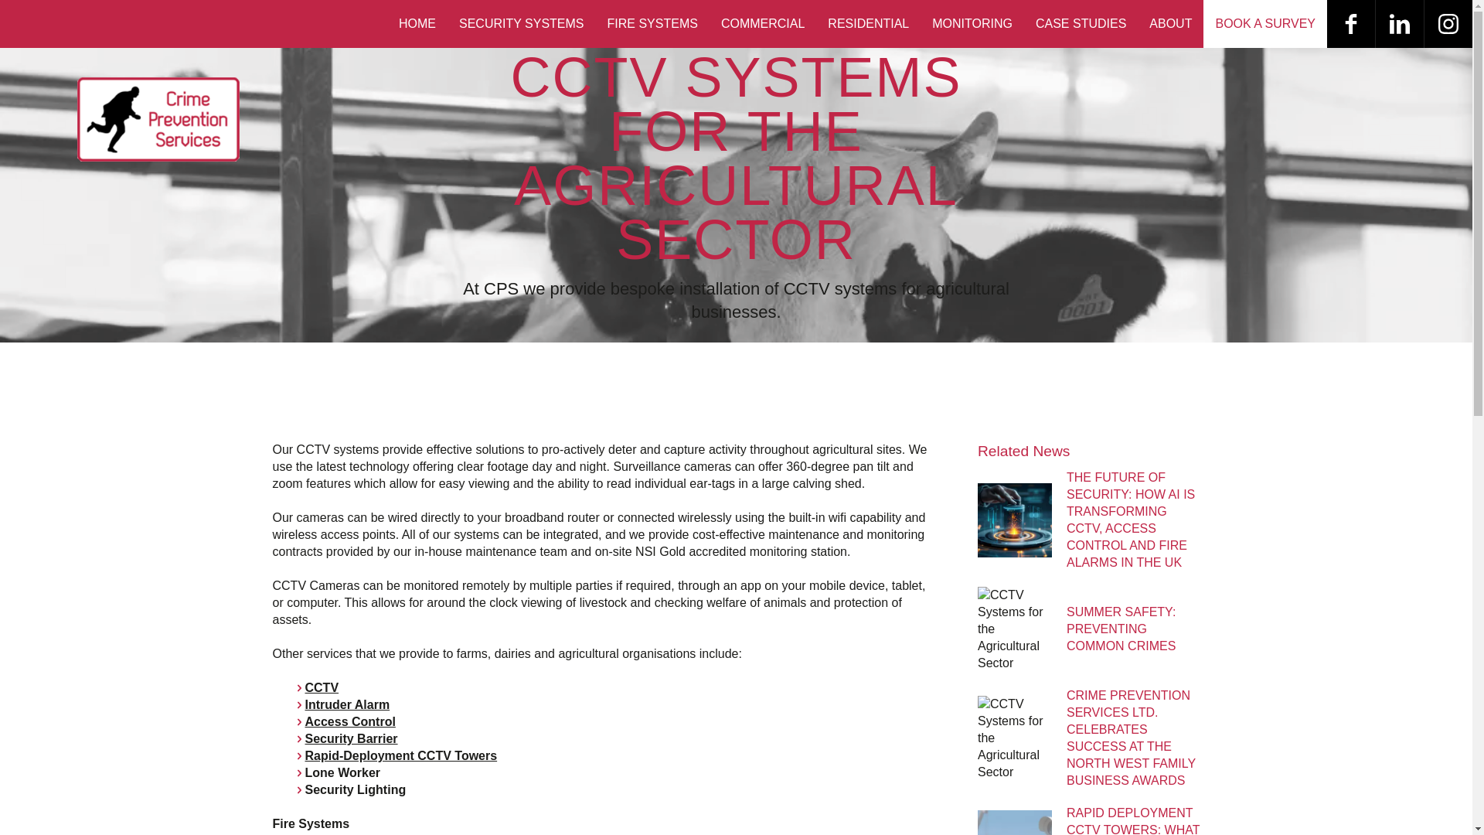 The height and width of the screenshot is (835, 1484). Describe the element at coordinates (522, 23) in the screenshot. I see `SECURITY SYSTEMS` at that location.